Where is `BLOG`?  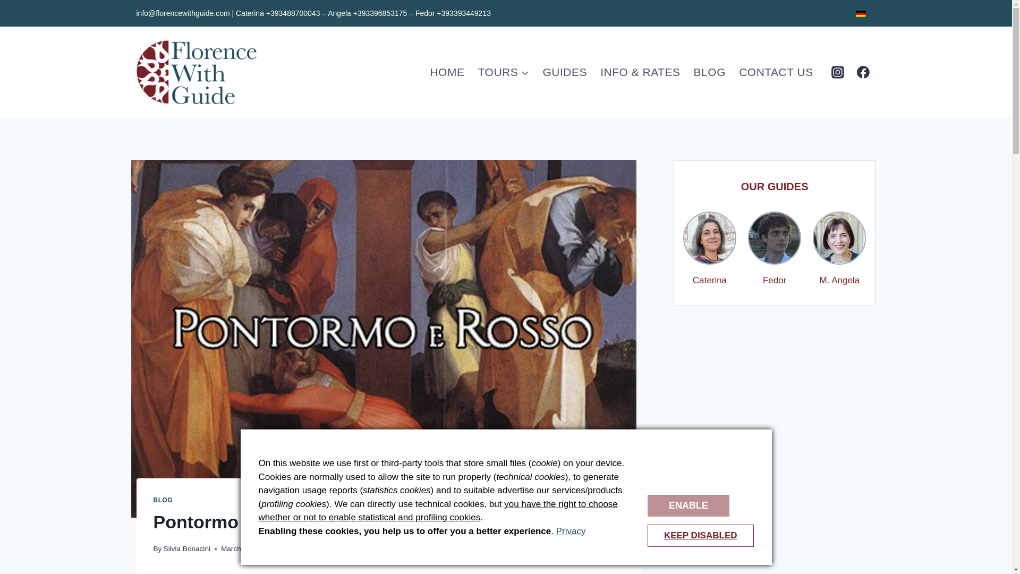
BLOG is located at coordinates (709, 72).